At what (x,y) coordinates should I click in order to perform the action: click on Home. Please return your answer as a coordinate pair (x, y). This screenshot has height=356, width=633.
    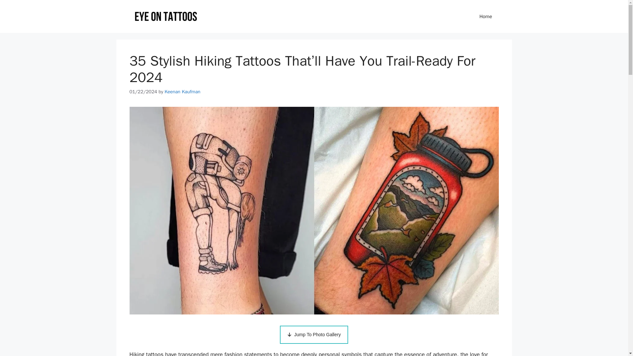
    Looking at the image, I should click on (486, 16).